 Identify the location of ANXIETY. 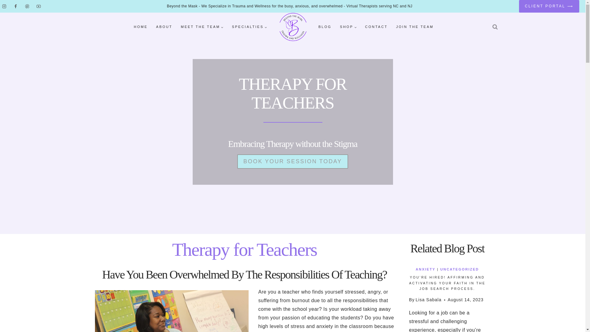
(425, 269).